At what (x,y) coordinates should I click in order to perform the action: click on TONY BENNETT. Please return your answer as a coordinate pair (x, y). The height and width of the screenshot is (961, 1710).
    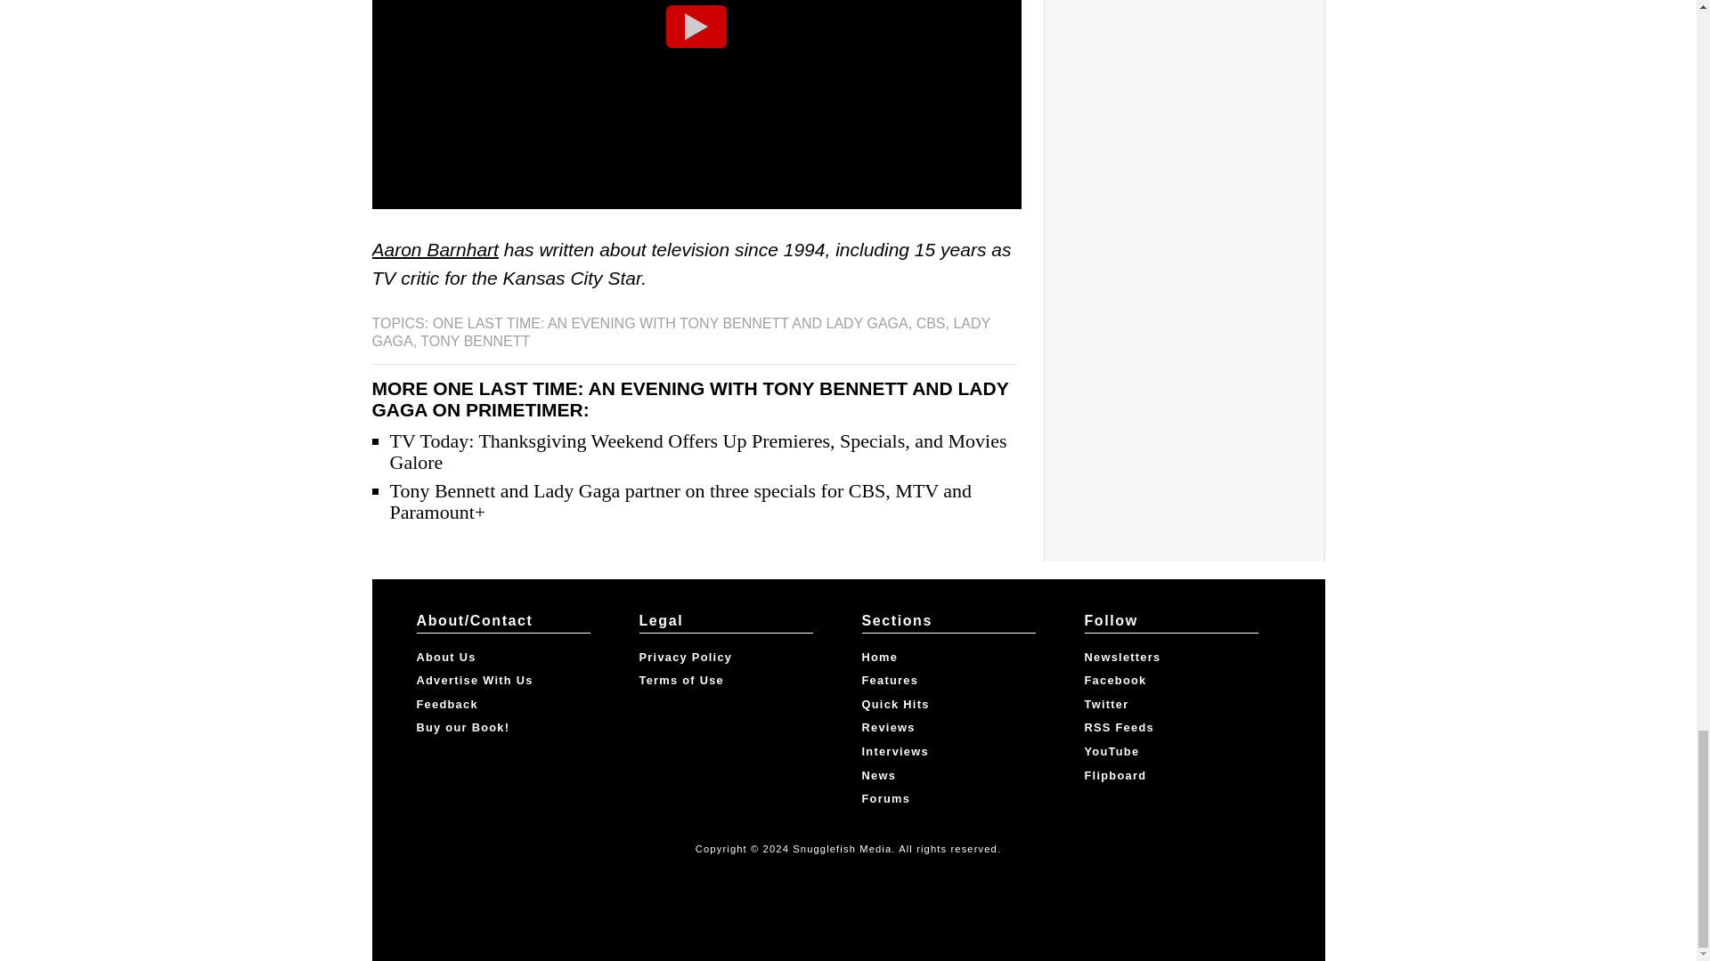
    Looking at the image, I should click on (476, 341).